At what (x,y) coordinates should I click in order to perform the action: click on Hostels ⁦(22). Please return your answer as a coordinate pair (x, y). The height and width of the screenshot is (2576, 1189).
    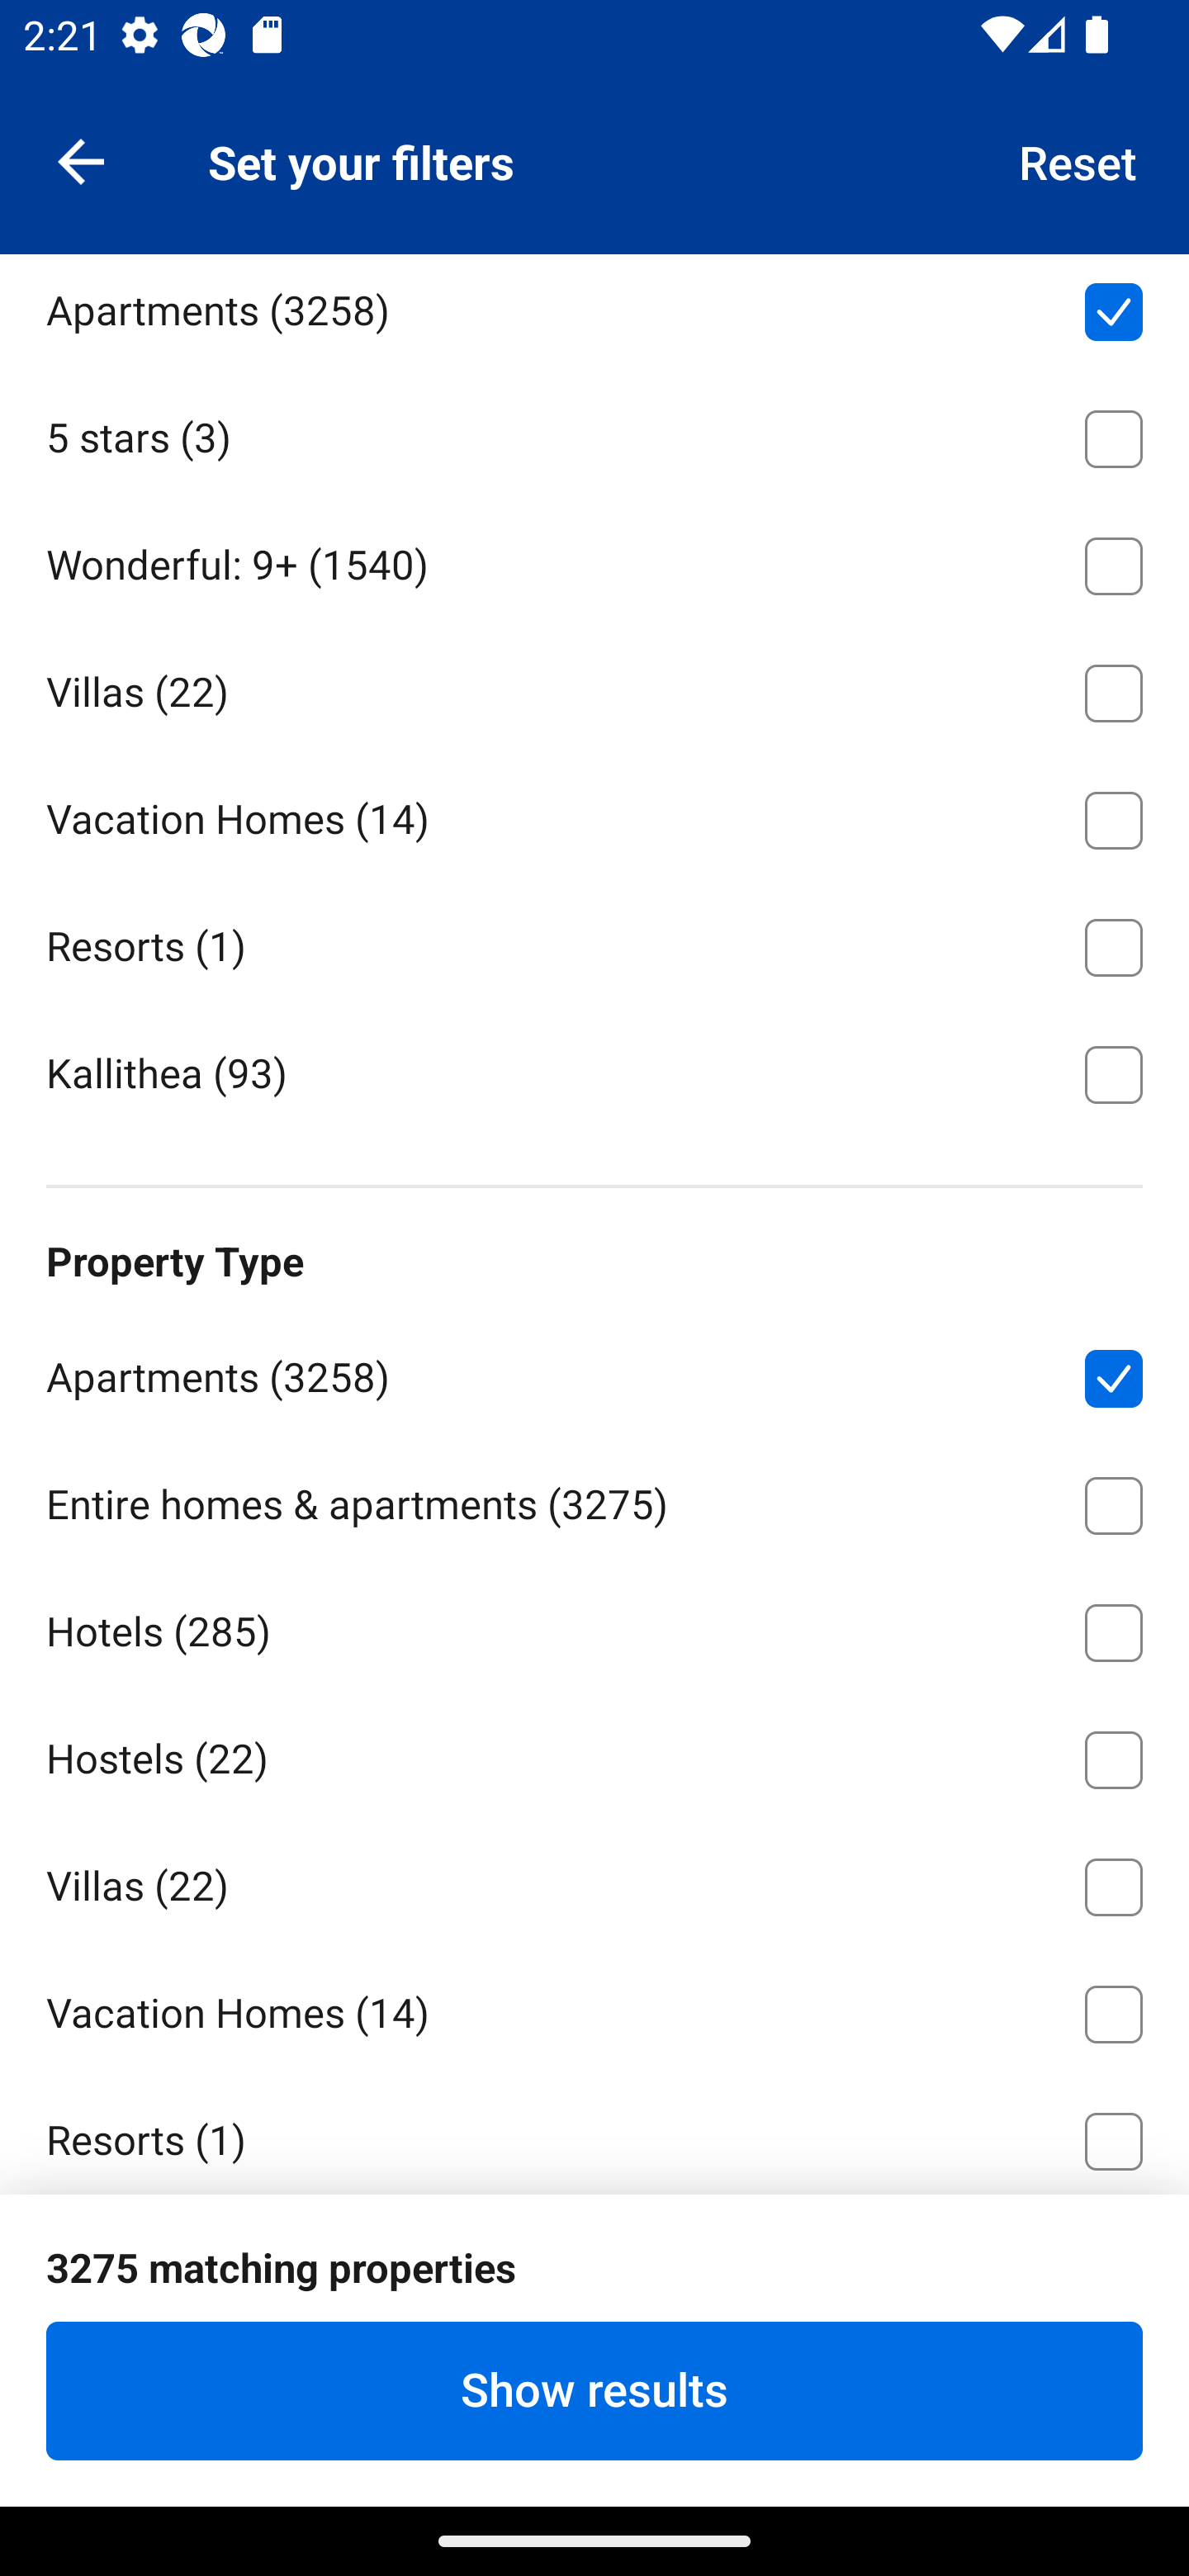
    Looking at the image, I should click on (594, 1754).